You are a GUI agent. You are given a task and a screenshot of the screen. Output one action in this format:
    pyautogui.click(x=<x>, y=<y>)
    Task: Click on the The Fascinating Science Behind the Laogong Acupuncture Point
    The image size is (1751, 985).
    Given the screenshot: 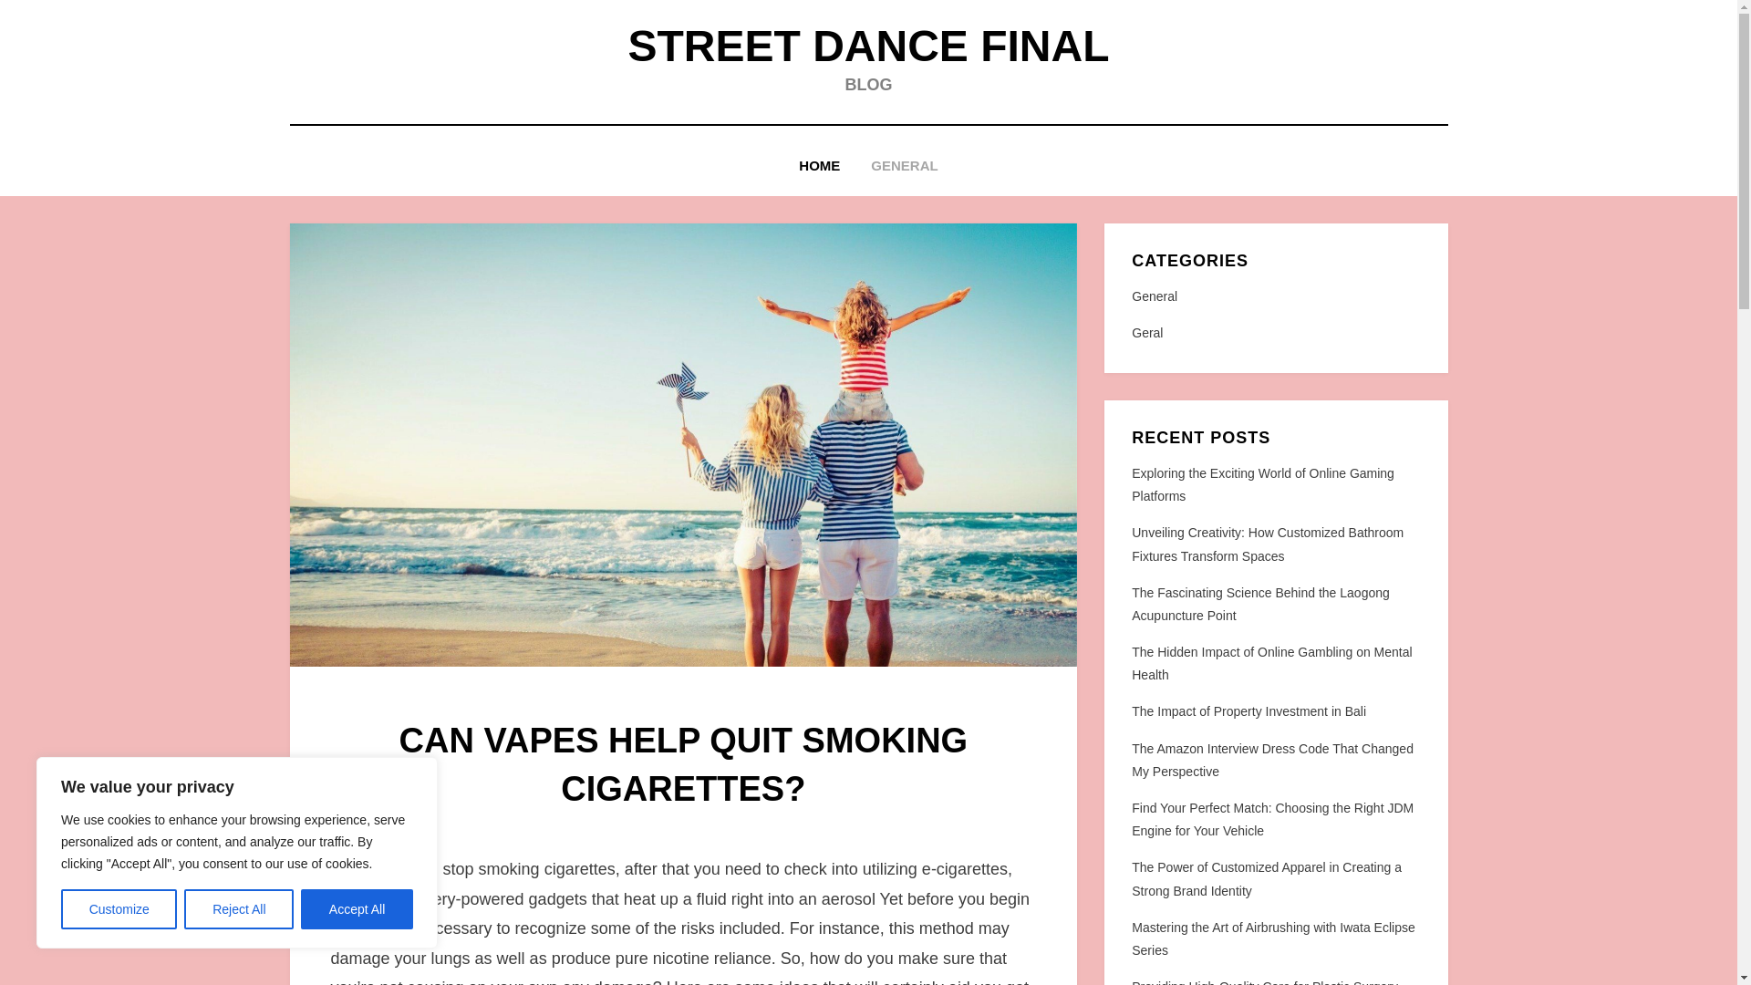 What is the action you would take?
    pyautogui.click(x=1260, y=604)
    